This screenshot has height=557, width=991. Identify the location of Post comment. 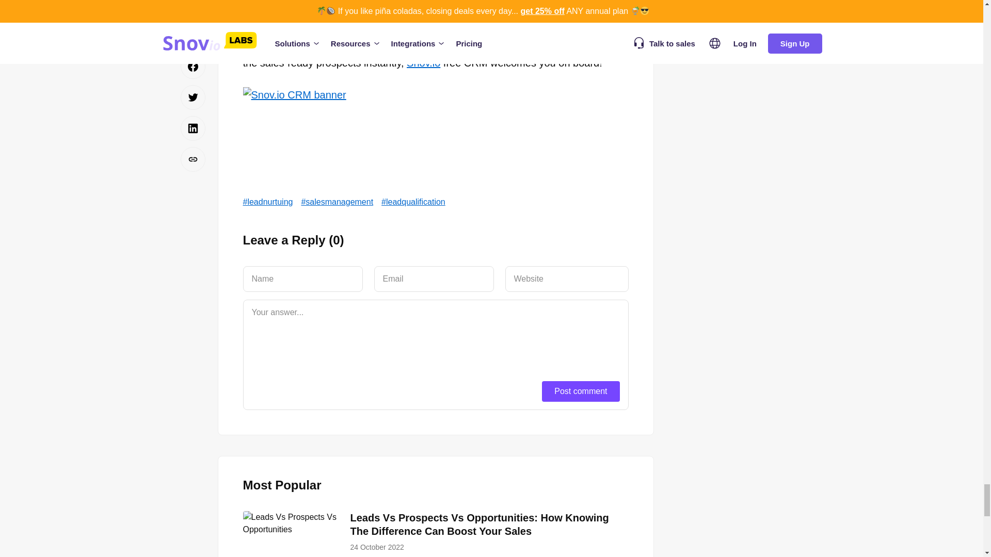
(581, 391).